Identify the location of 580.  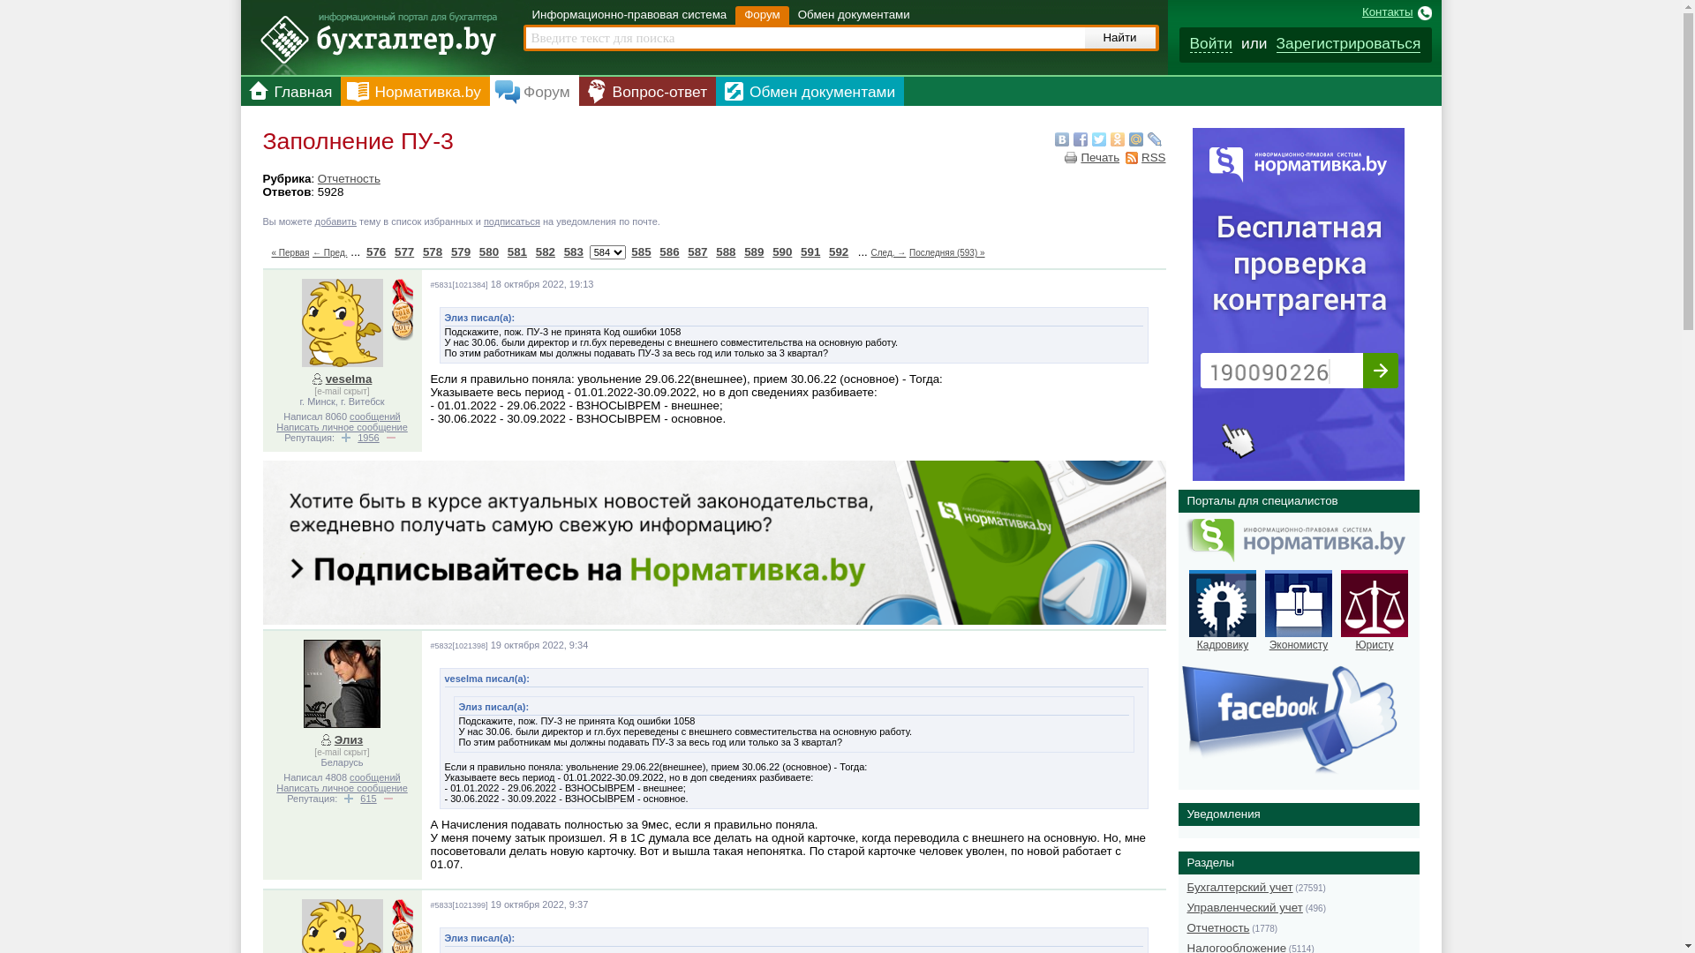
(489, 252).